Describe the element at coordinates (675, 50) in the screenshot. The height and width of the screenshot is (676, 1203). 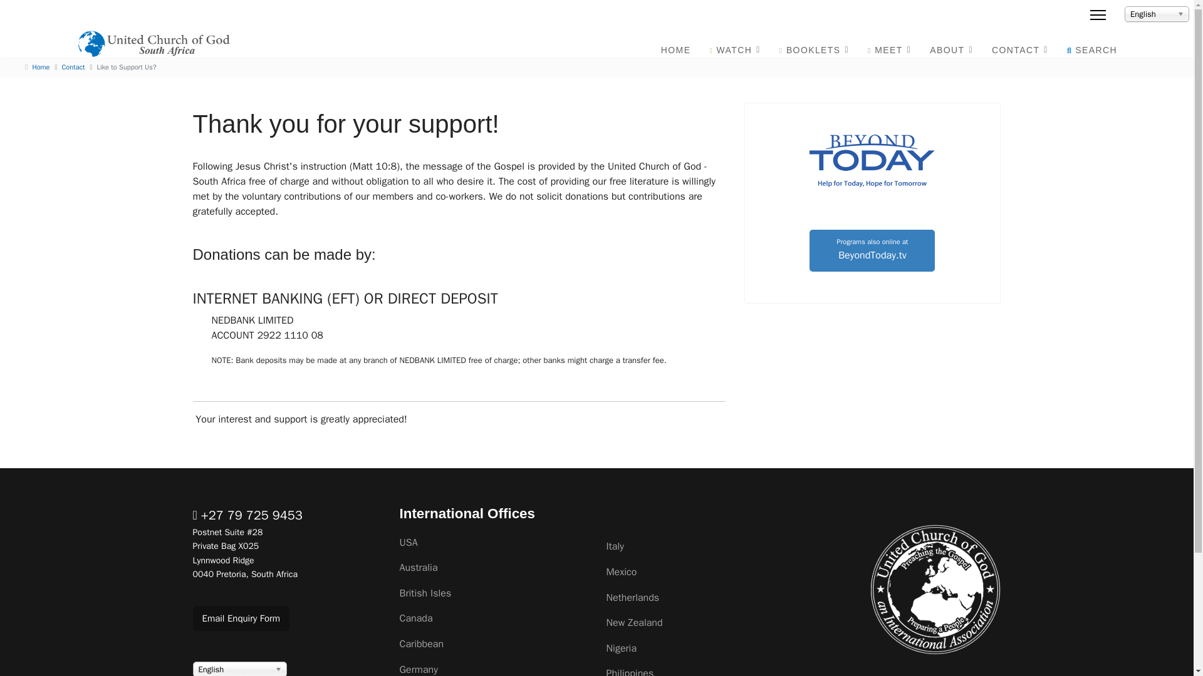
I see `HOME` at that location.